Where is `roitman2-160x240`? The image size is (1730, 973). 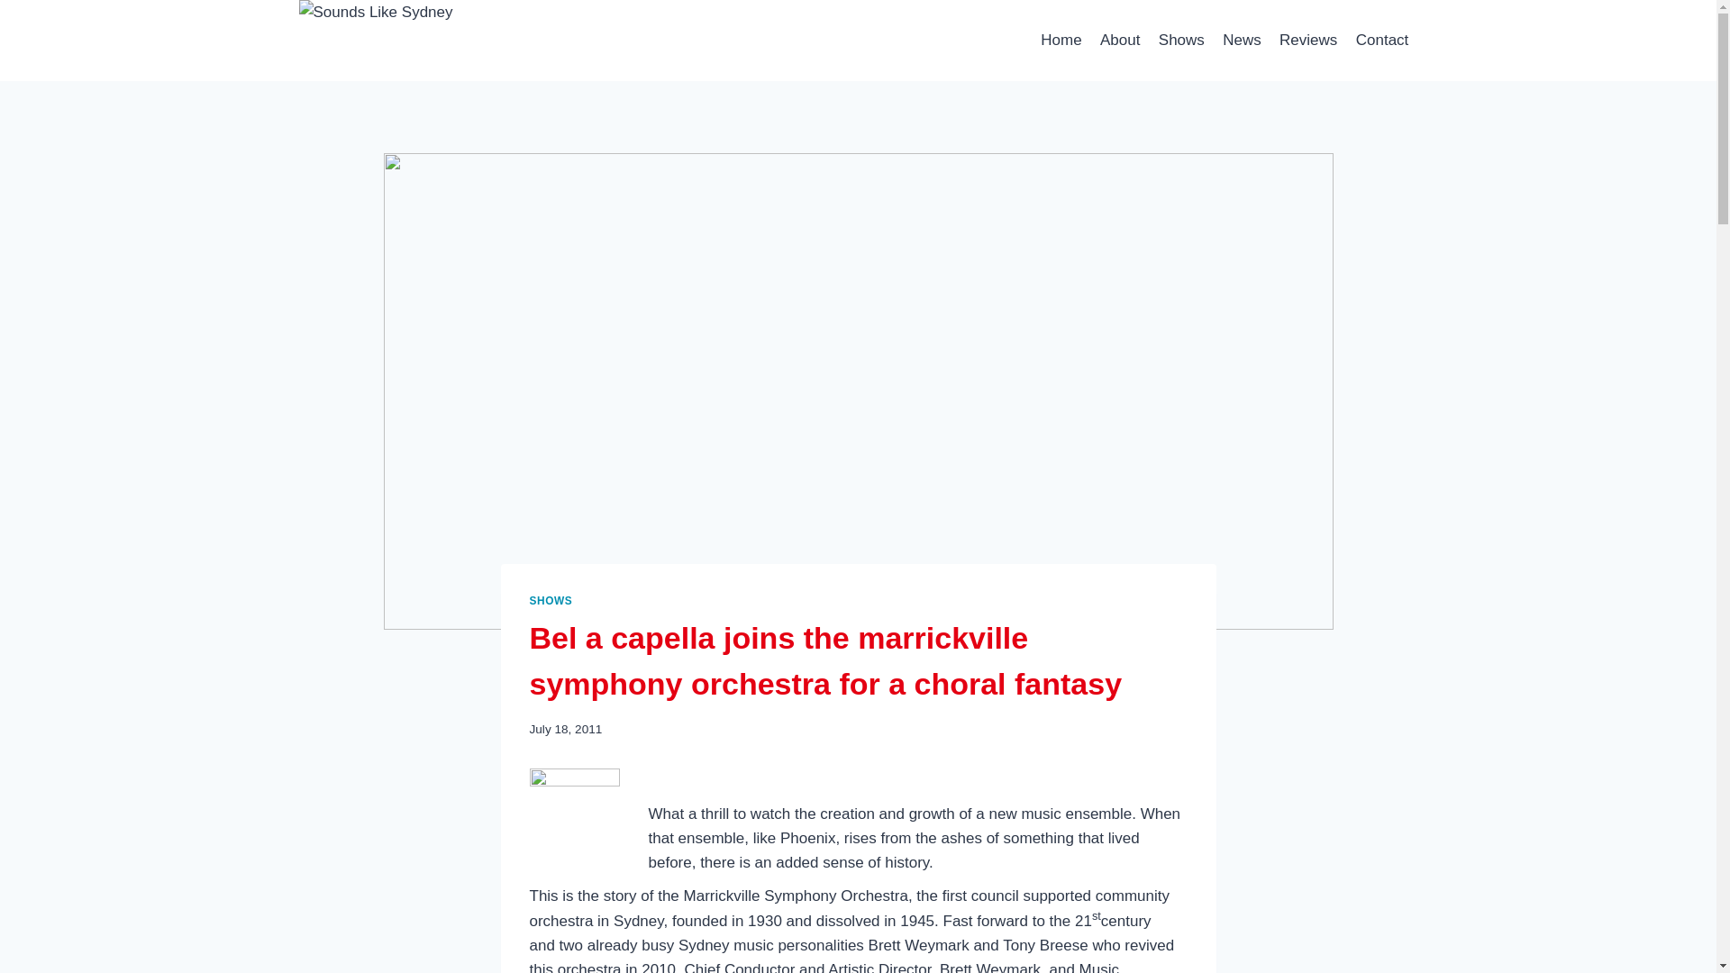 roitman2-160x240 is located at coordinates (574, 813).